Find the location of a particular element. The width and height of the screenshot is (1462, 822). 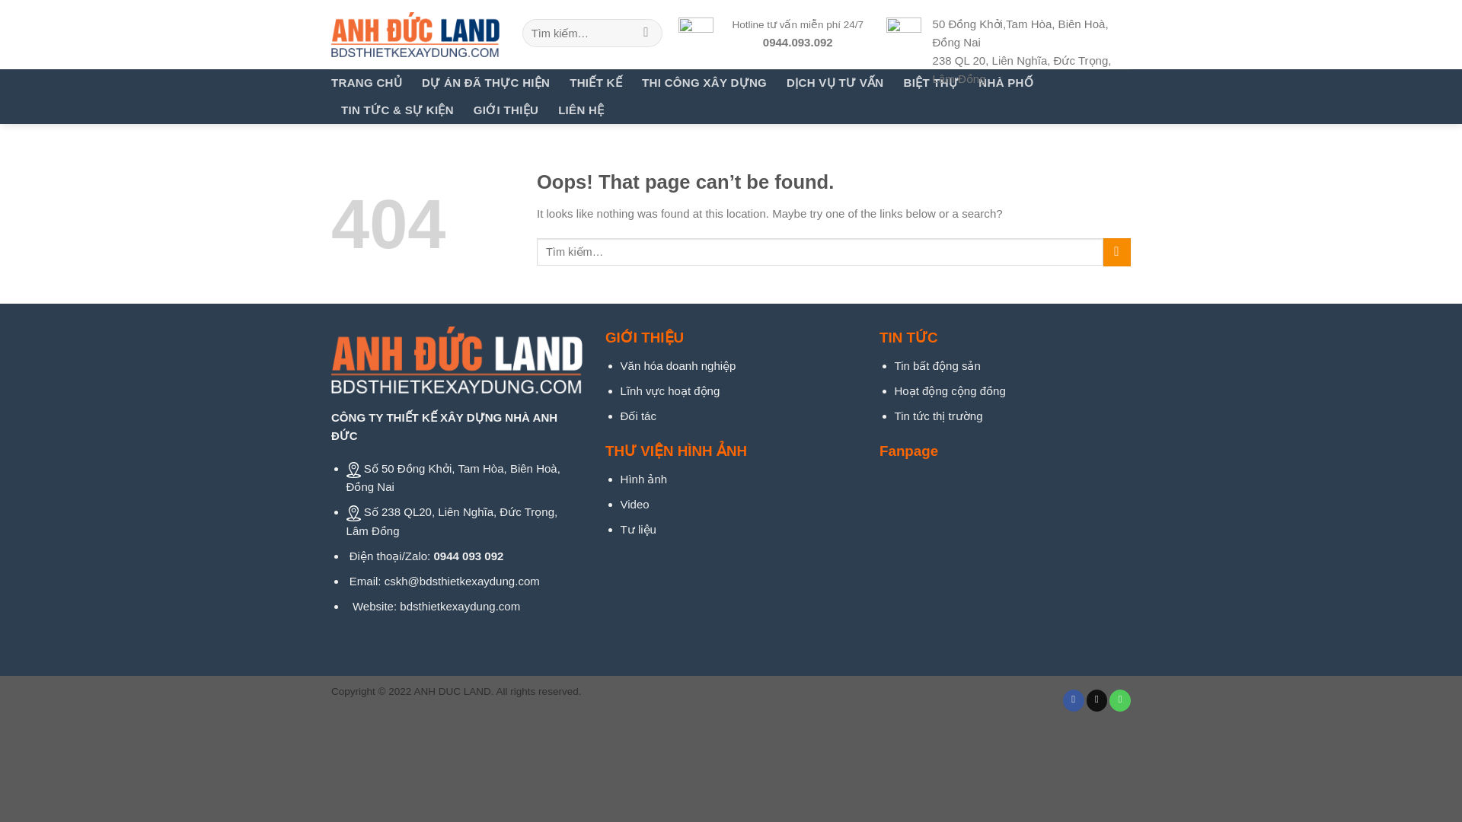

bdsthietkexaydung.com is located at coordinates (460, 606).